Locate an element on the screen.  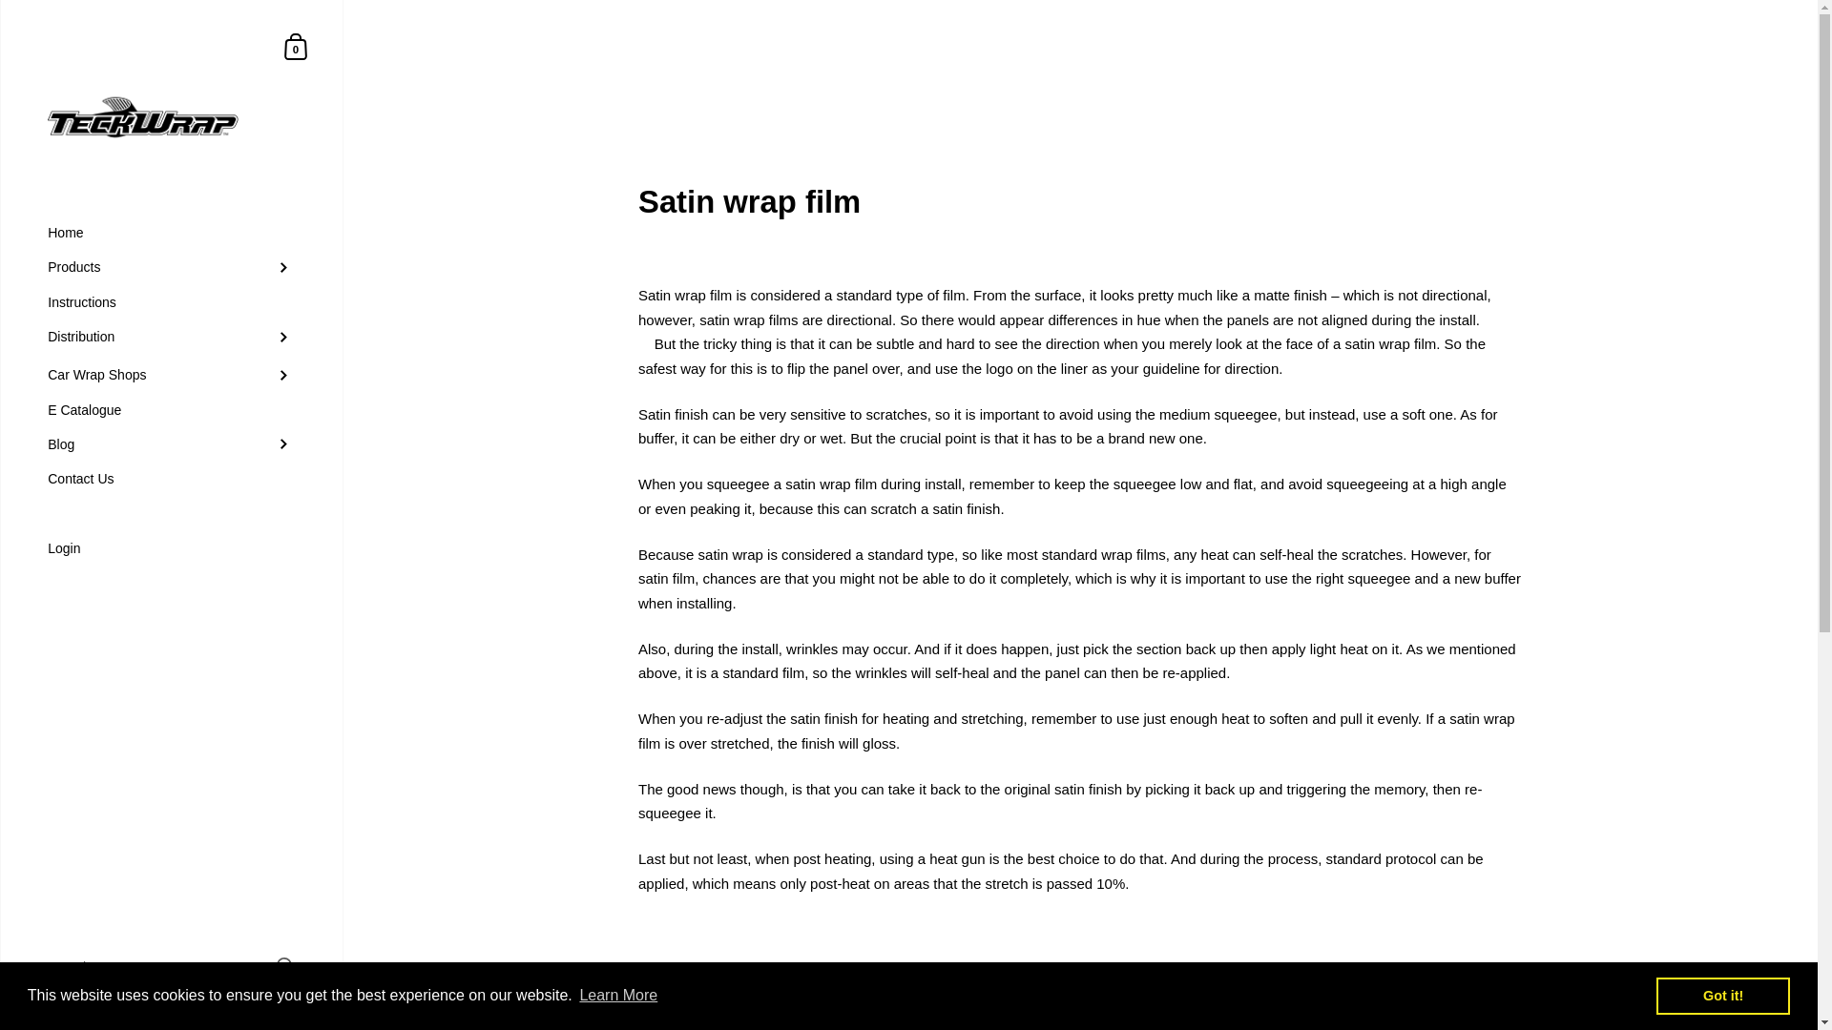
Shopping Cart is located at coordinates (296, 46).